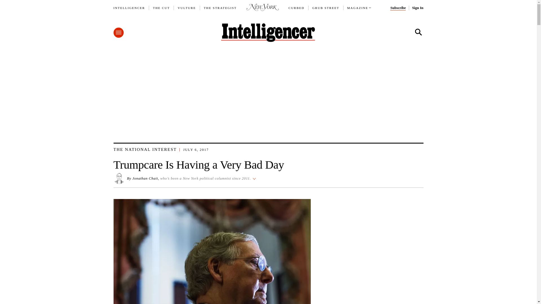 This screenshot has height=304, width=541. Describe the element at coordinates (325, 8) in the screenshot. I see `GRUB STREET` at that location.